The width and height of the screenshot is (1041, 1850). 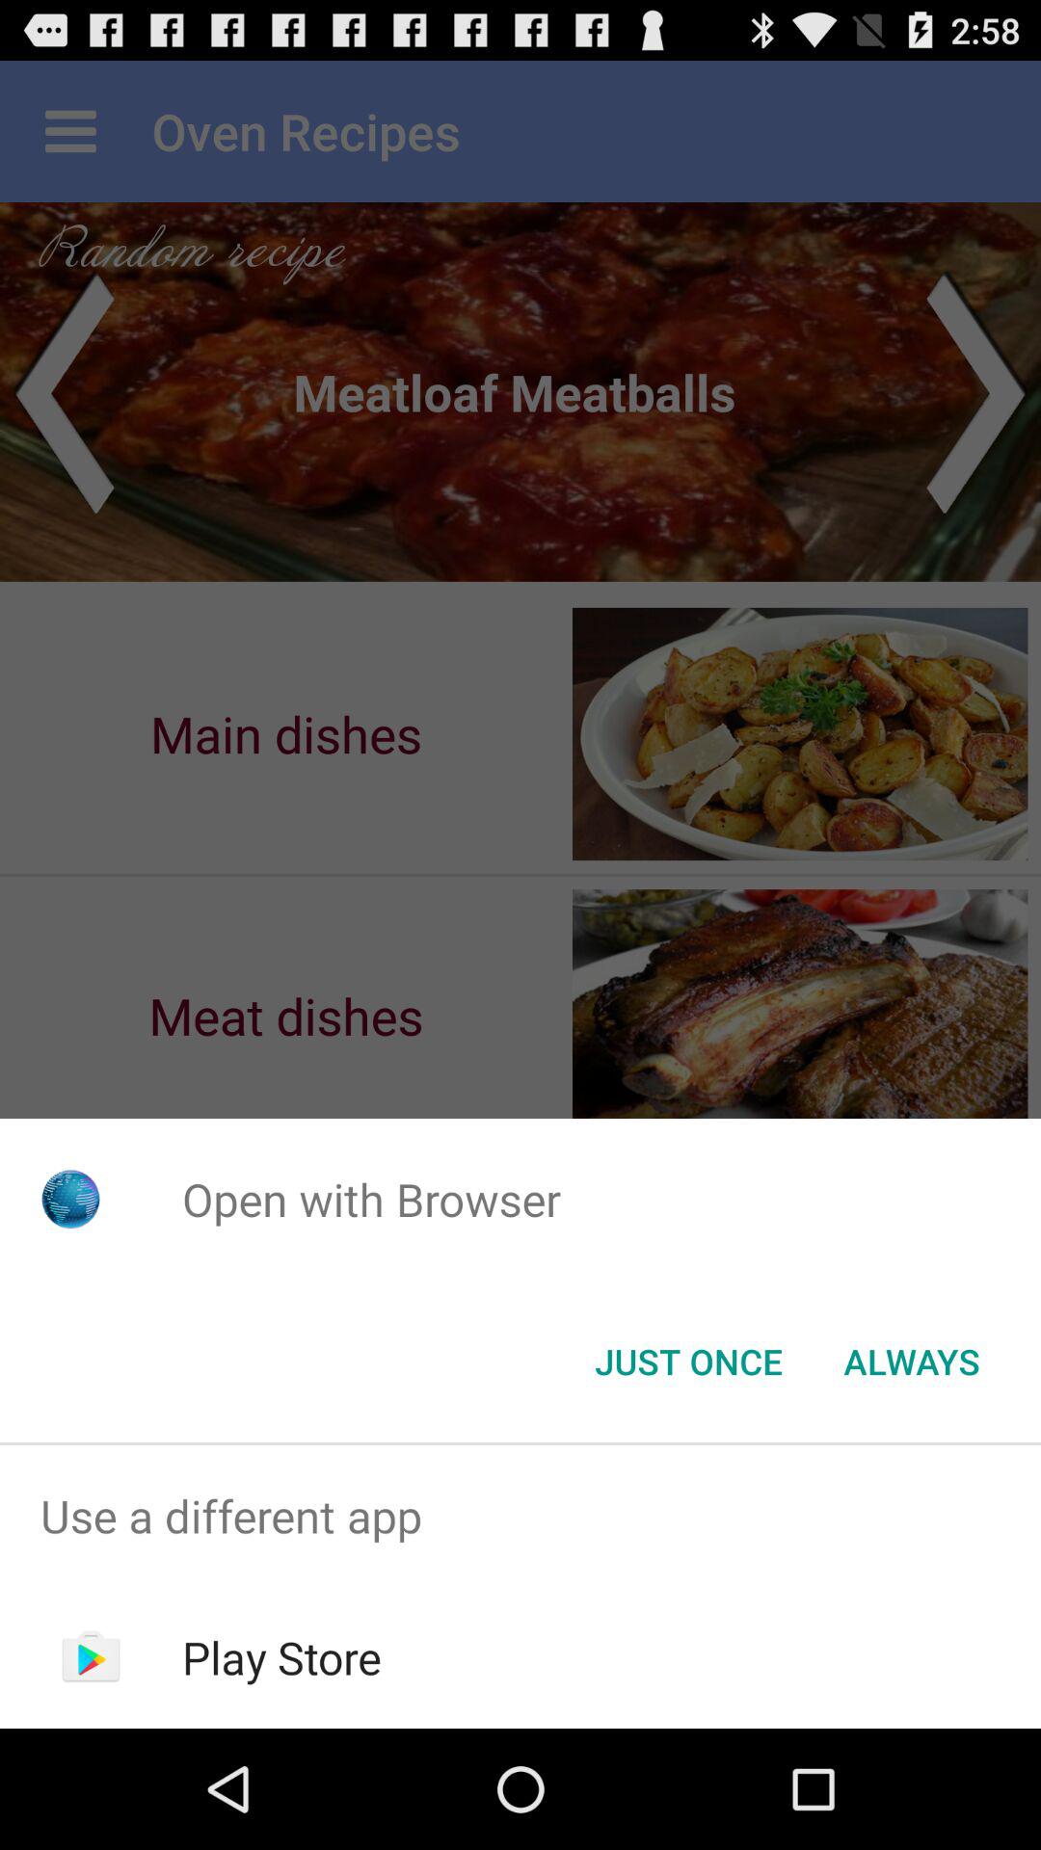 I want to click on turn on the icon to the left of the always, so click(x=688, y=1361).